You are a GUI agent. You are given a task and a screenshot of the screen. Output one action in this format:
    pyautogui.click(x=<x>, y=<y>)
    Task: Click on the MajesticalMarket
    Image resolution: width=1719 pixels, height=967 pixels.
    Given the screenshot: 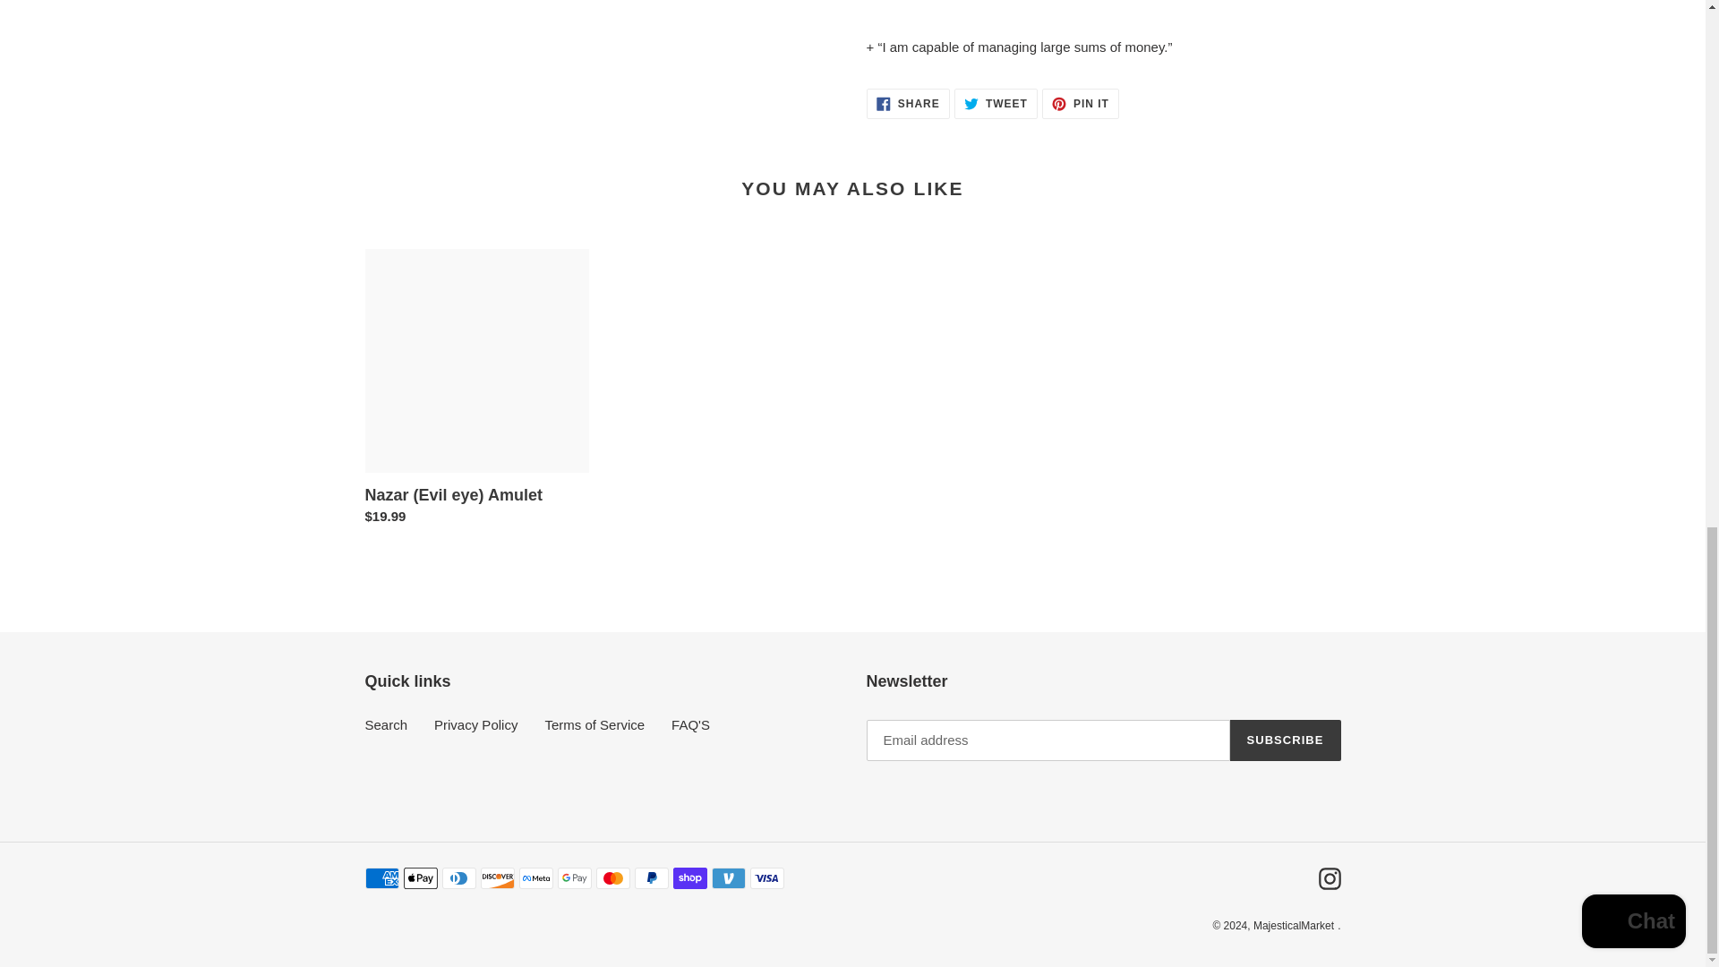 What is the action you would take?
    pyautogui.click(x=1293, y=926)
    